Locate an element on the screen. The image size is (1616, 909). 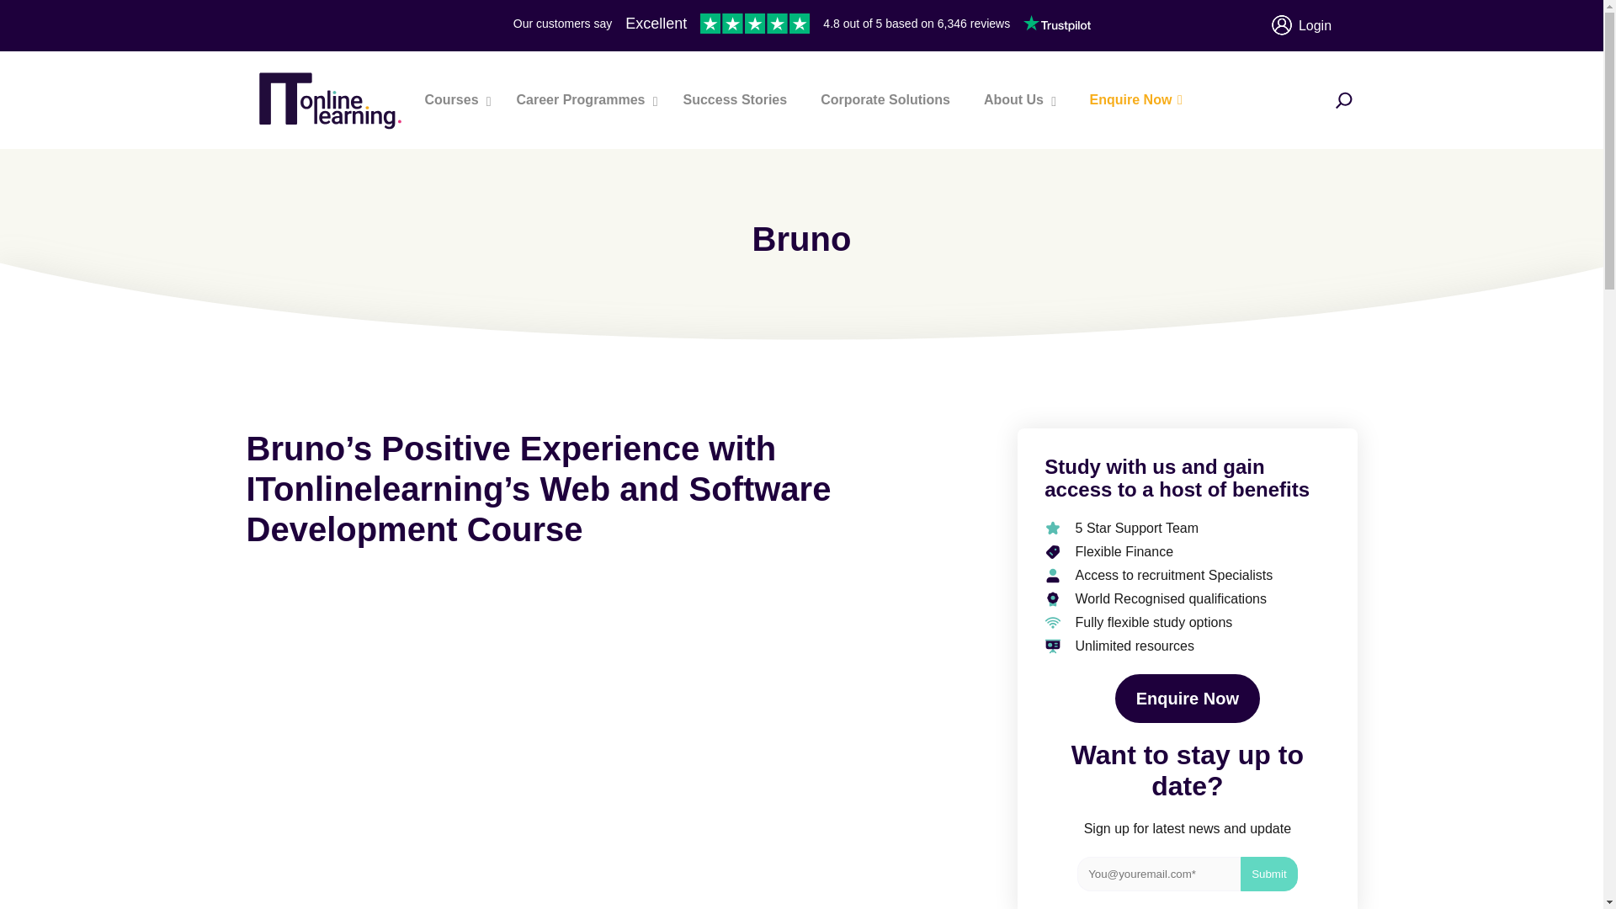
Customer reviews powered by Trustpilot is located at coordinates (801, 25).